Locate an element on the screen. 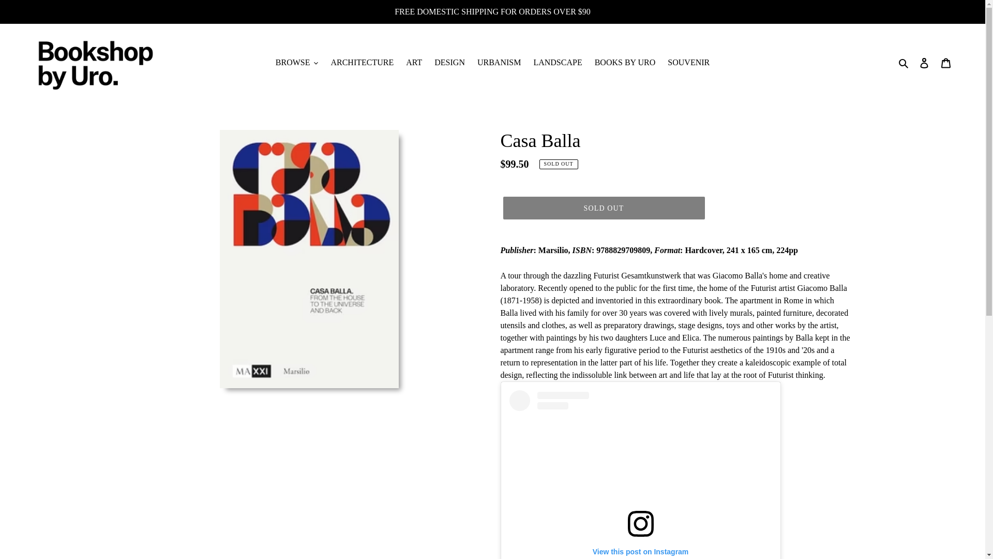  DESIGN is located at coordinates (449, 62).